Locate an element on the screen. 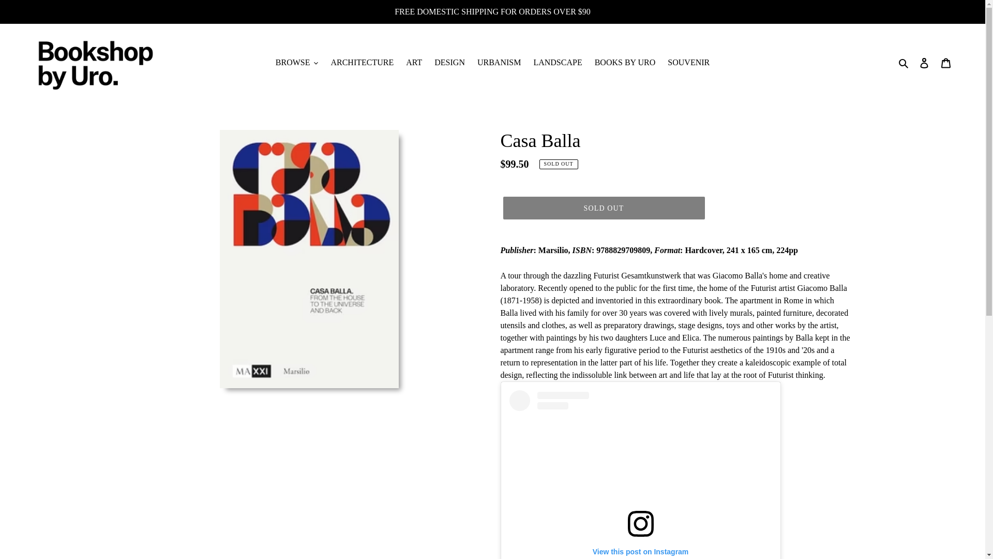  DESIGN is located at coordinates (449, 62).